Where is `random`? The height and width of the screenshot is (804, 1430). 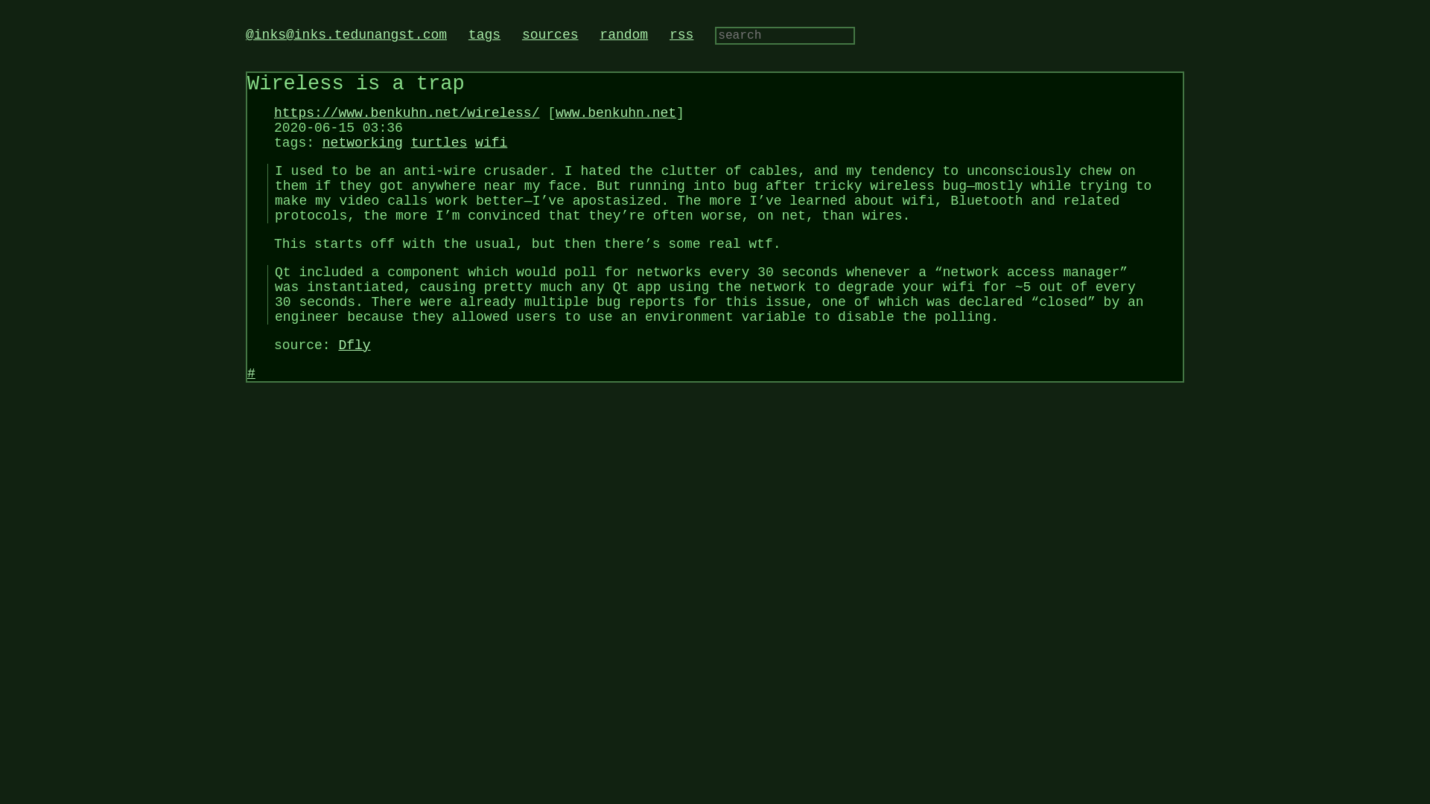
random is located at coordinates (623, 34).